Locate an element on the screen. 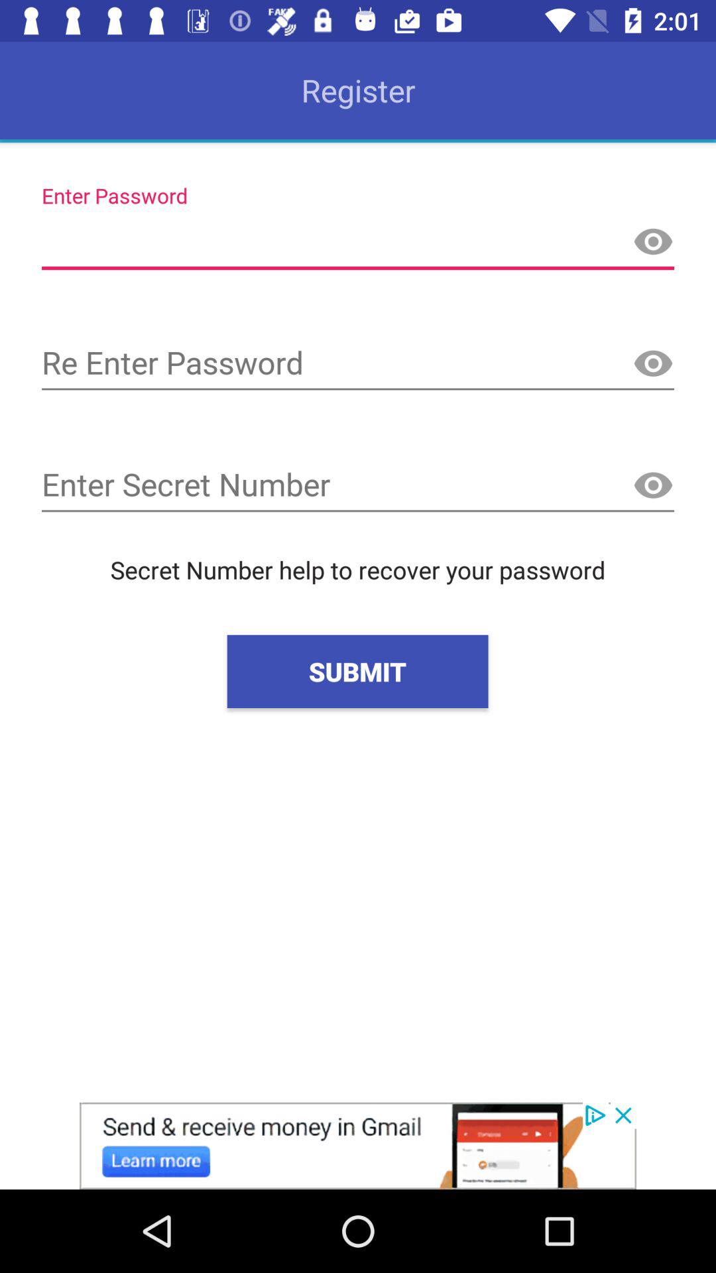  advertisement is located at coordinates (358, 1146).